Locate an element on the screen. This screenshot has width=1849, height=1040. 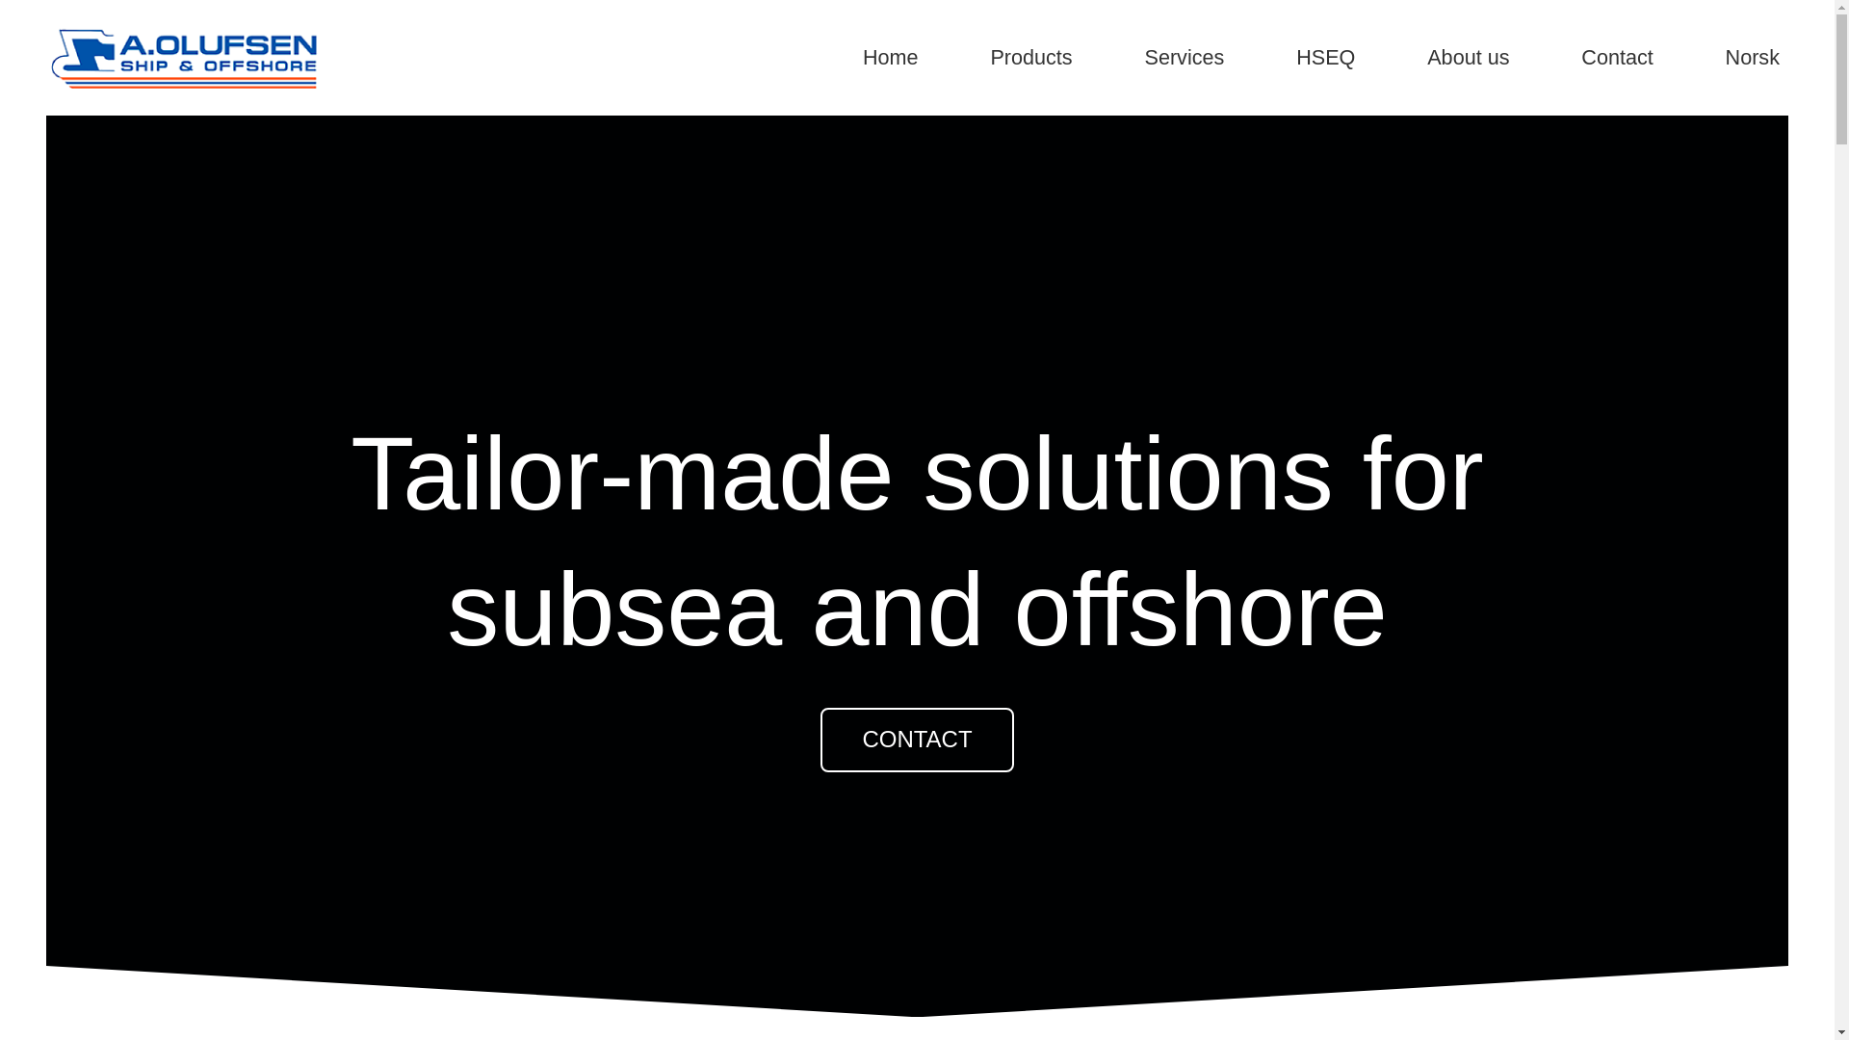
Services is located at coordinates (1185, 58).